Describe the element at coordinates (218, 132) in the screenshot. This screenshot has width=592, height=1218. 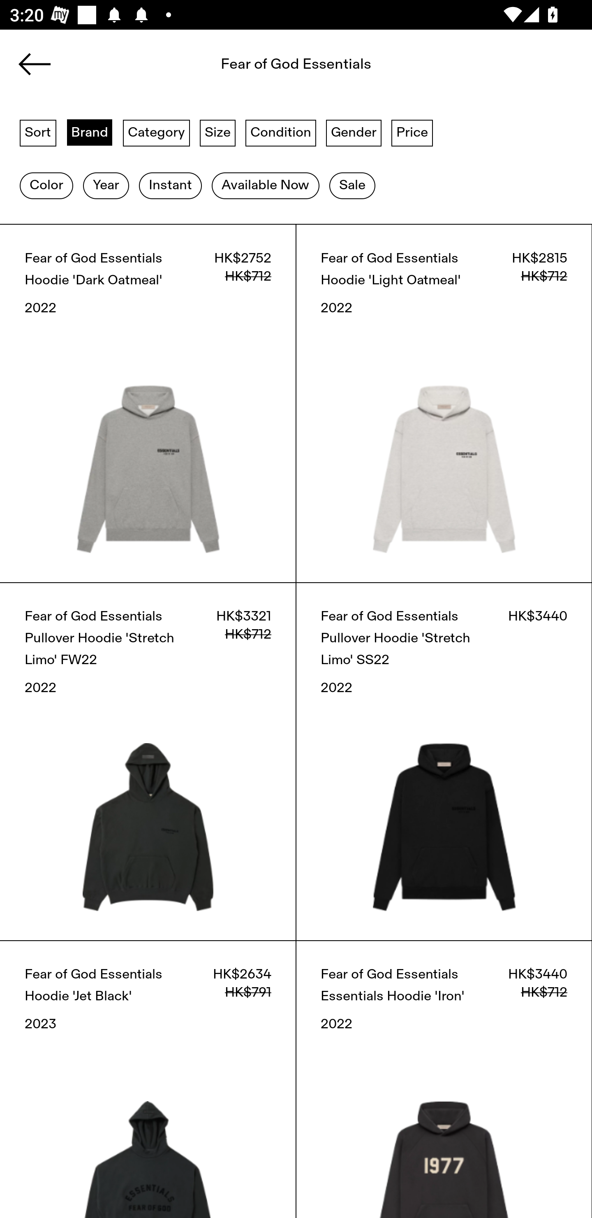
I see `Size` at that location.